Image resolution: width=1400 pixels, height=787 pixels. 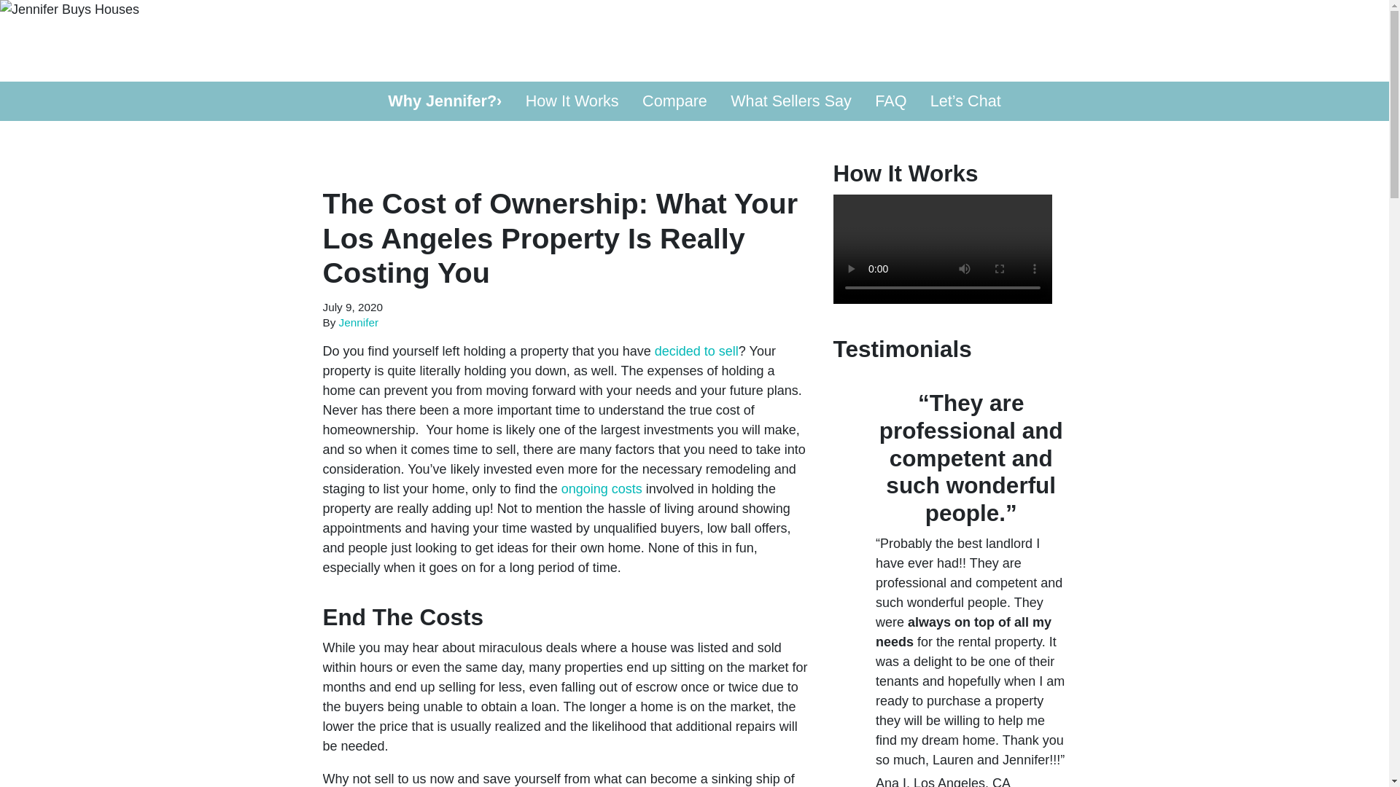 What do you see at coordinates (962, 73) in the screenshot?
I see `FACEBOOK` at bounding box center [962, 73].